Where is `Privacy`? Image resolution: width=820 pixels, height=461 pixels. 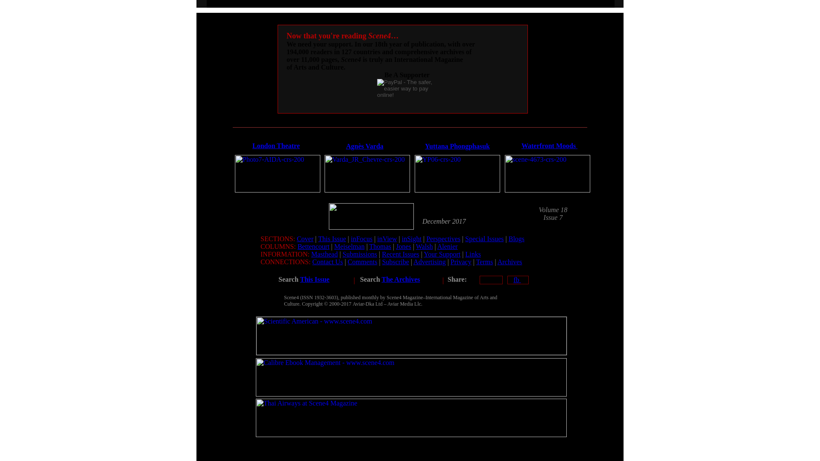 Privacy is located at coordinates (461, 262).